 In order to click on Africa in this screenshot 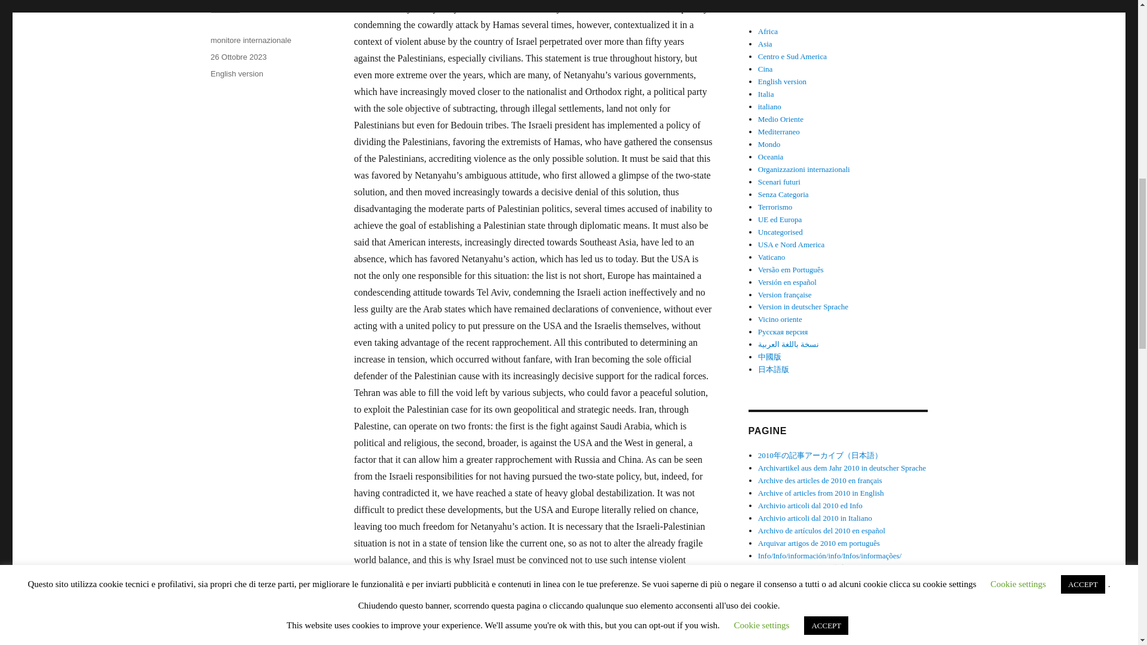, I will do `click(768, 31)`.